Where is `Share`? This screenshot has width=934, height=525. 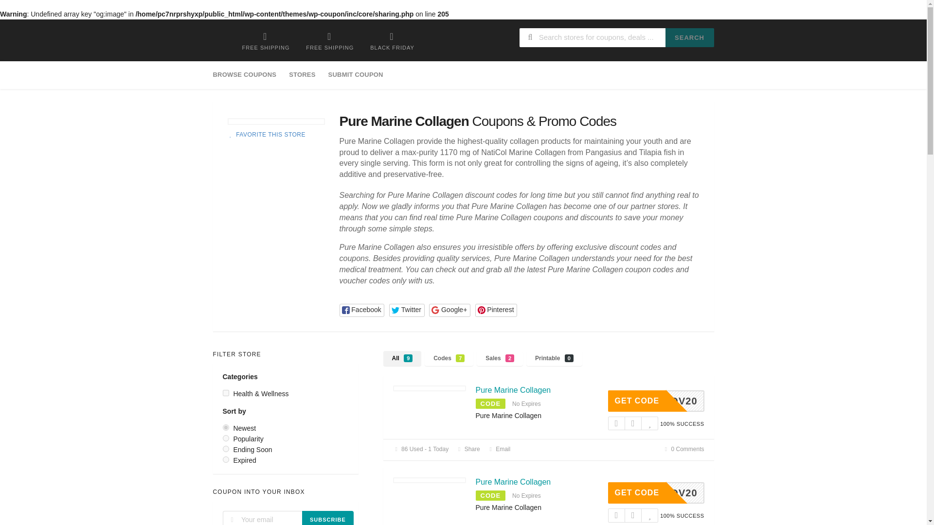
Share is located at coordinates (467, 449).